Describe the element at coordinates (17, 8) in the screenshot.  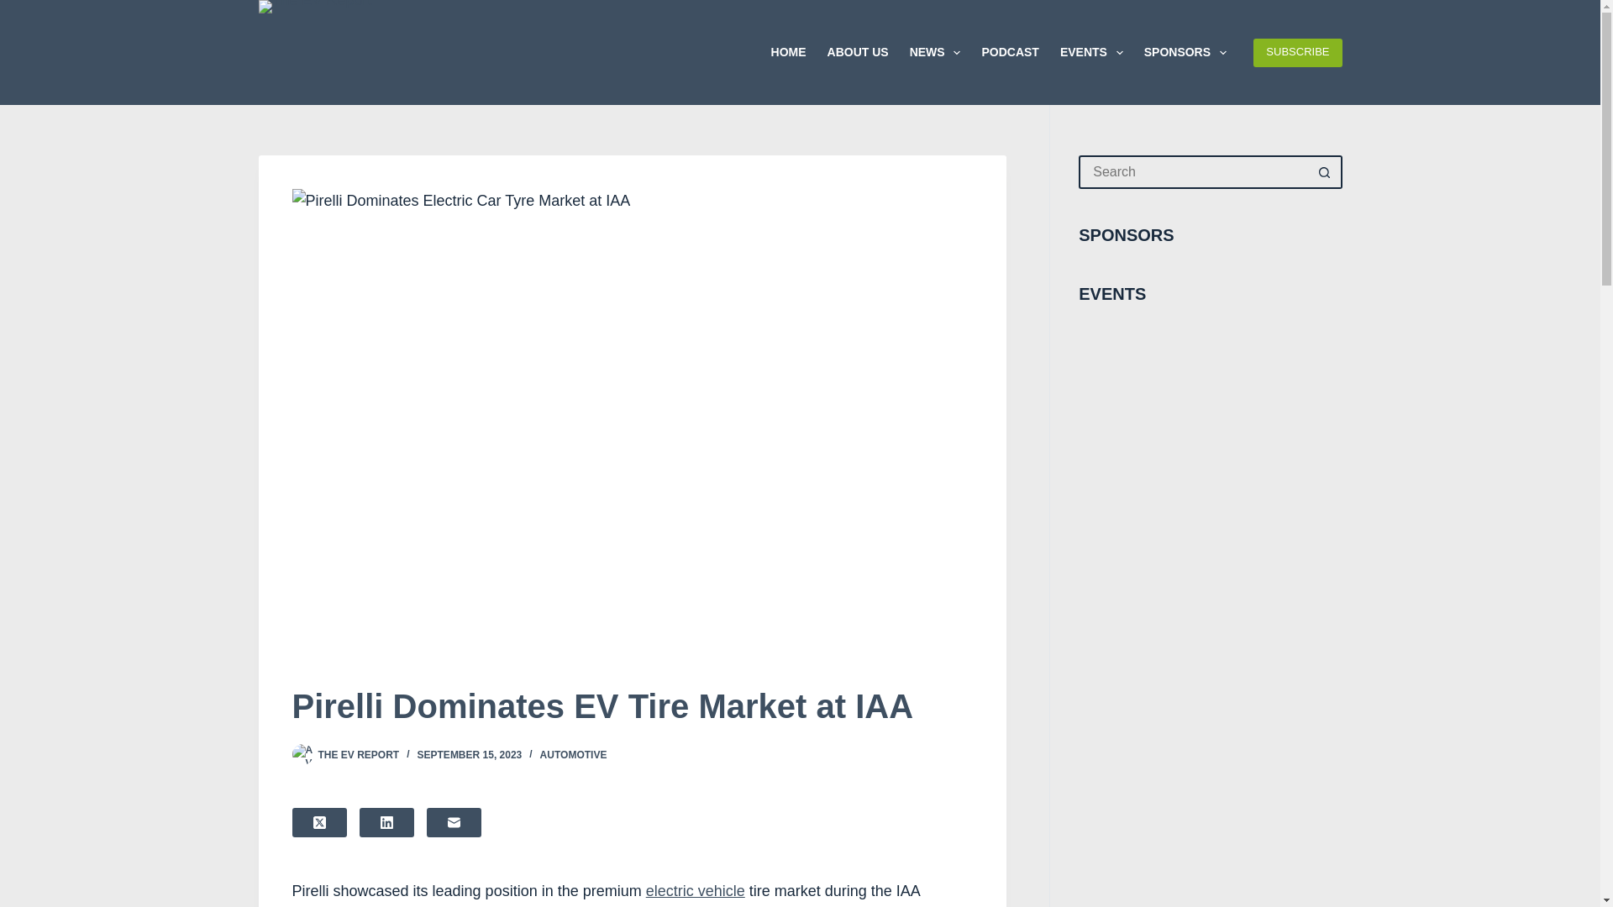
I see `Skip to content` at that location.